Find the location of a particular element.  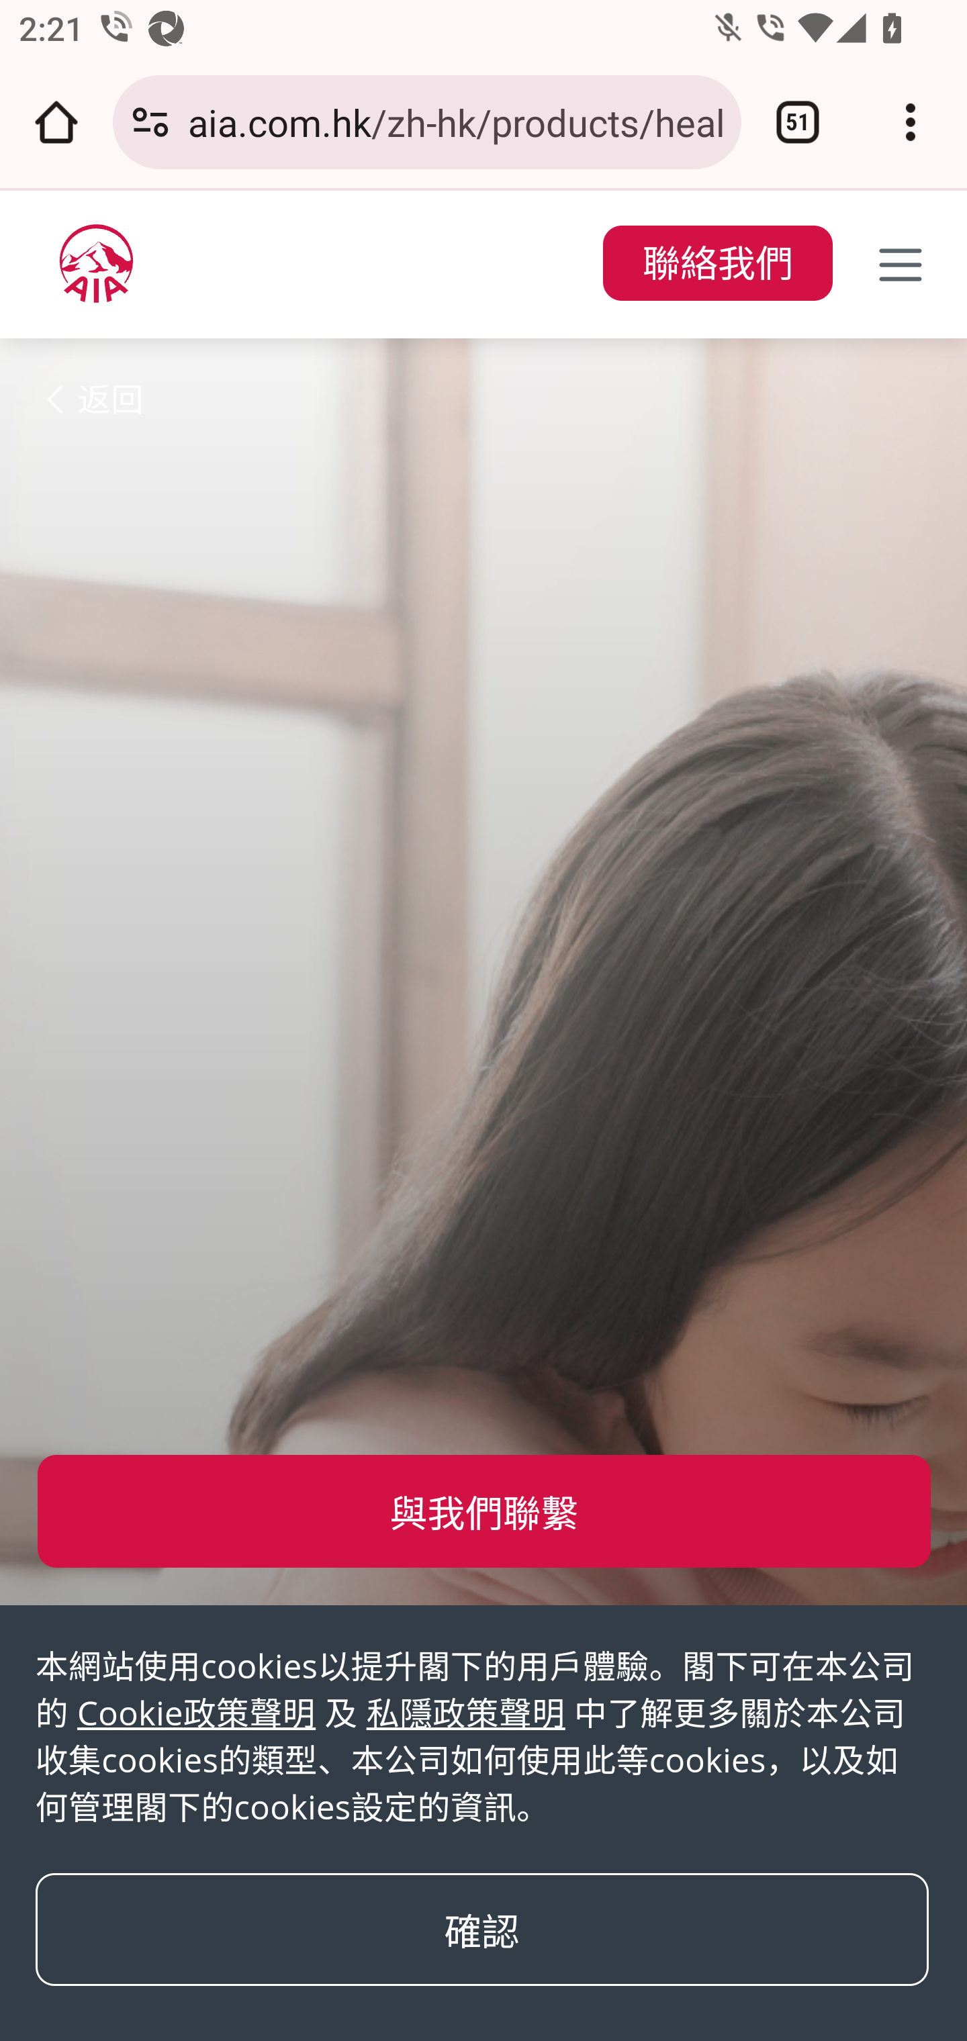

Customize and control Google Chrome is located at coordinates (911, 122).